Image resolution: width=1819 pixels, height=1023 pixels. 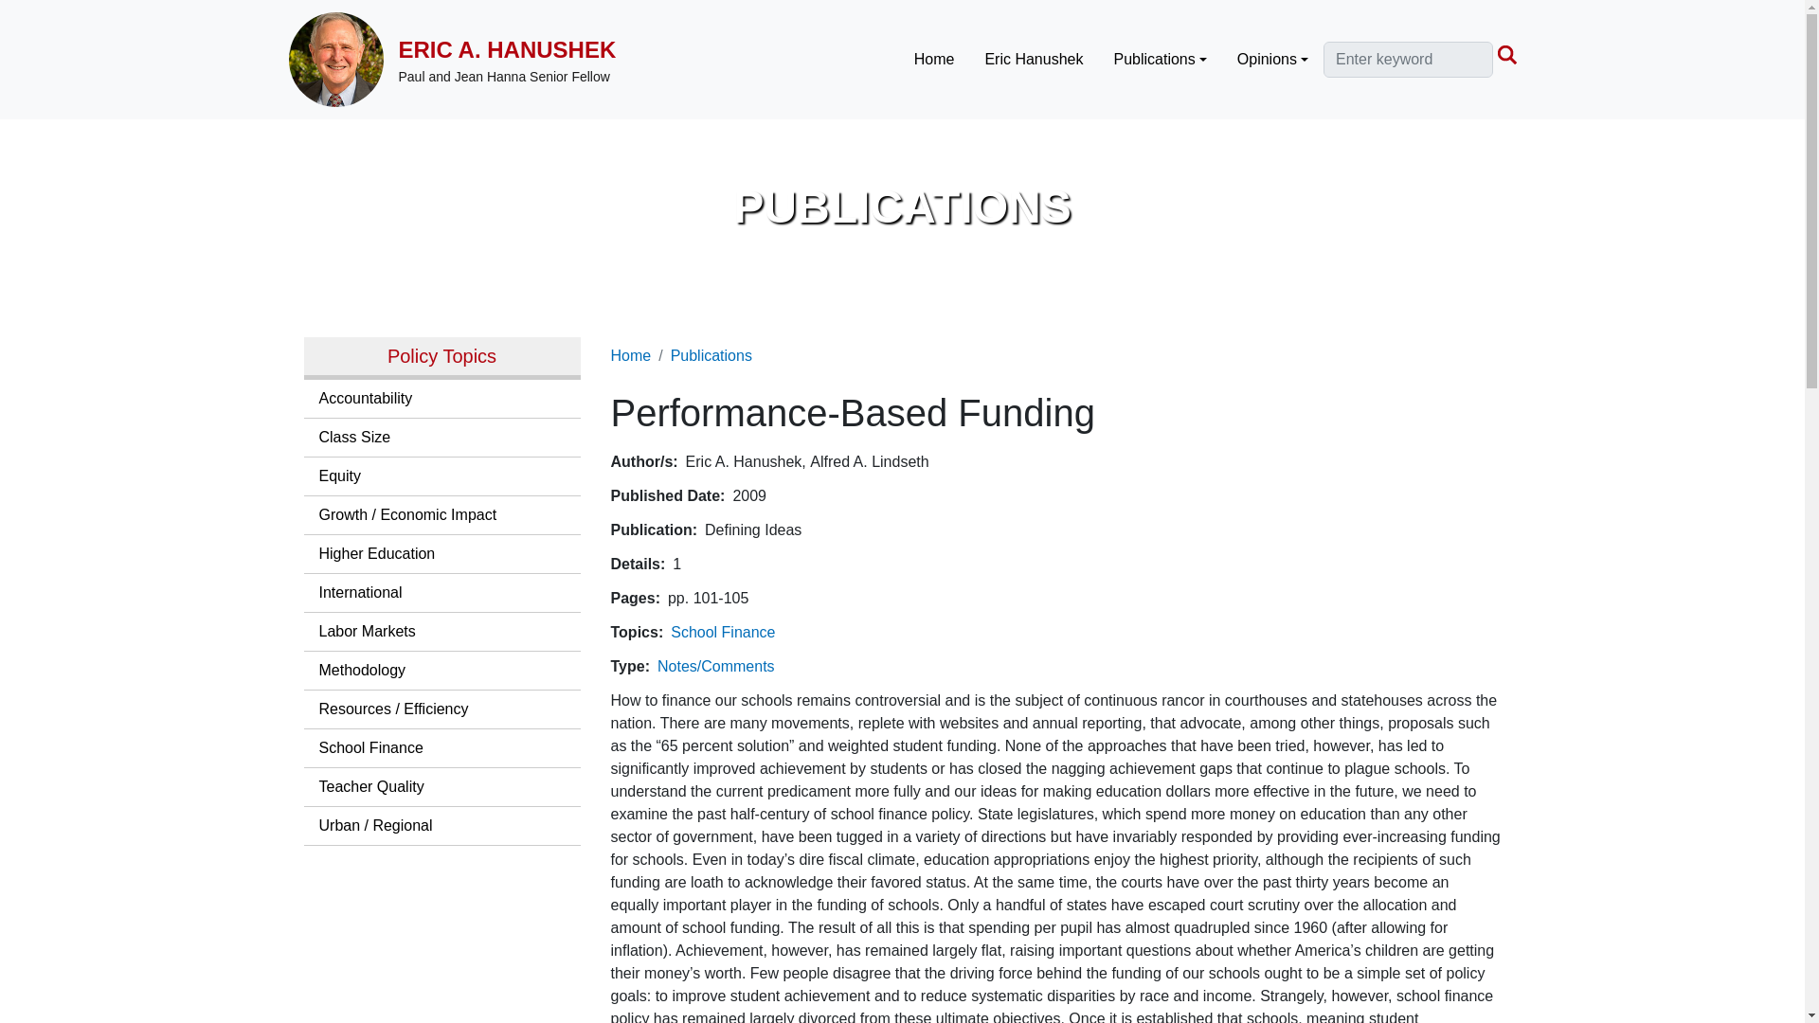 What do you see at coordinates (630, 356) in the screenshot?
I see `Home` at bounding box center [630, 356].